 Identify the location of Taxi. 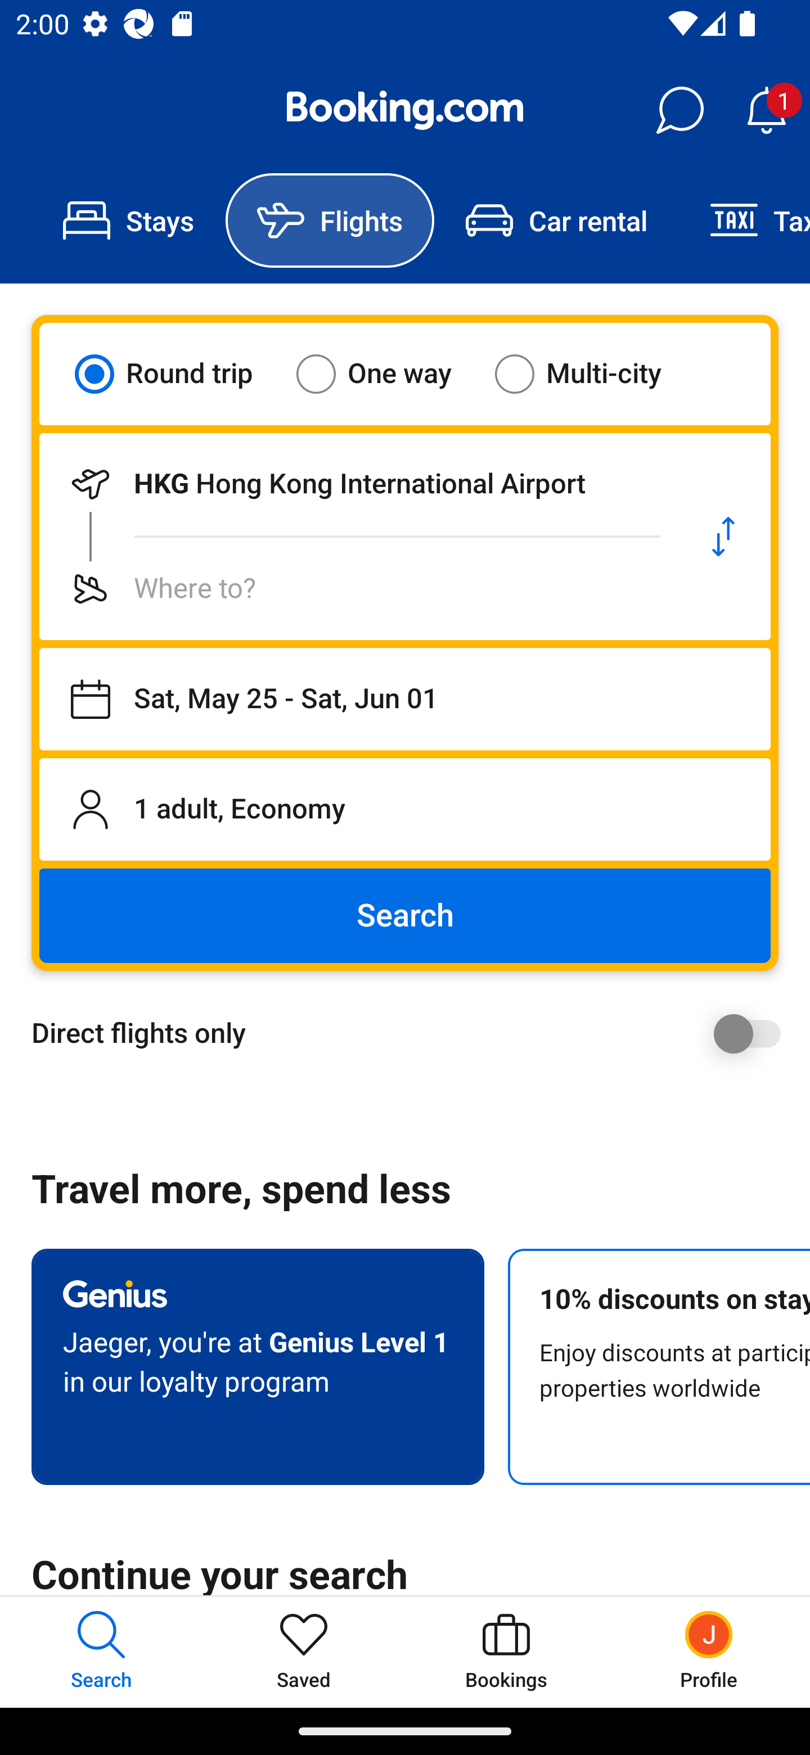
(744, 220).